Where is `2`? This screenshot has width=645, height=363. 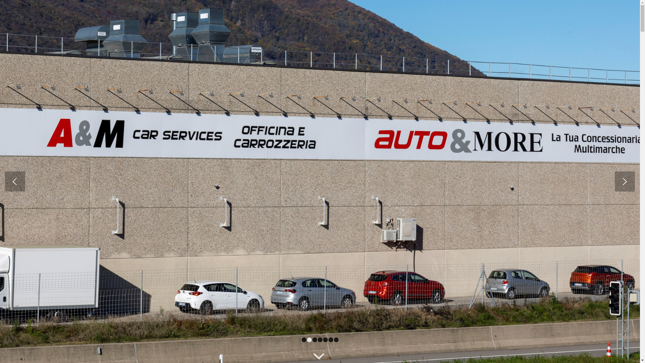 2 is located at coordinates (309, 339).